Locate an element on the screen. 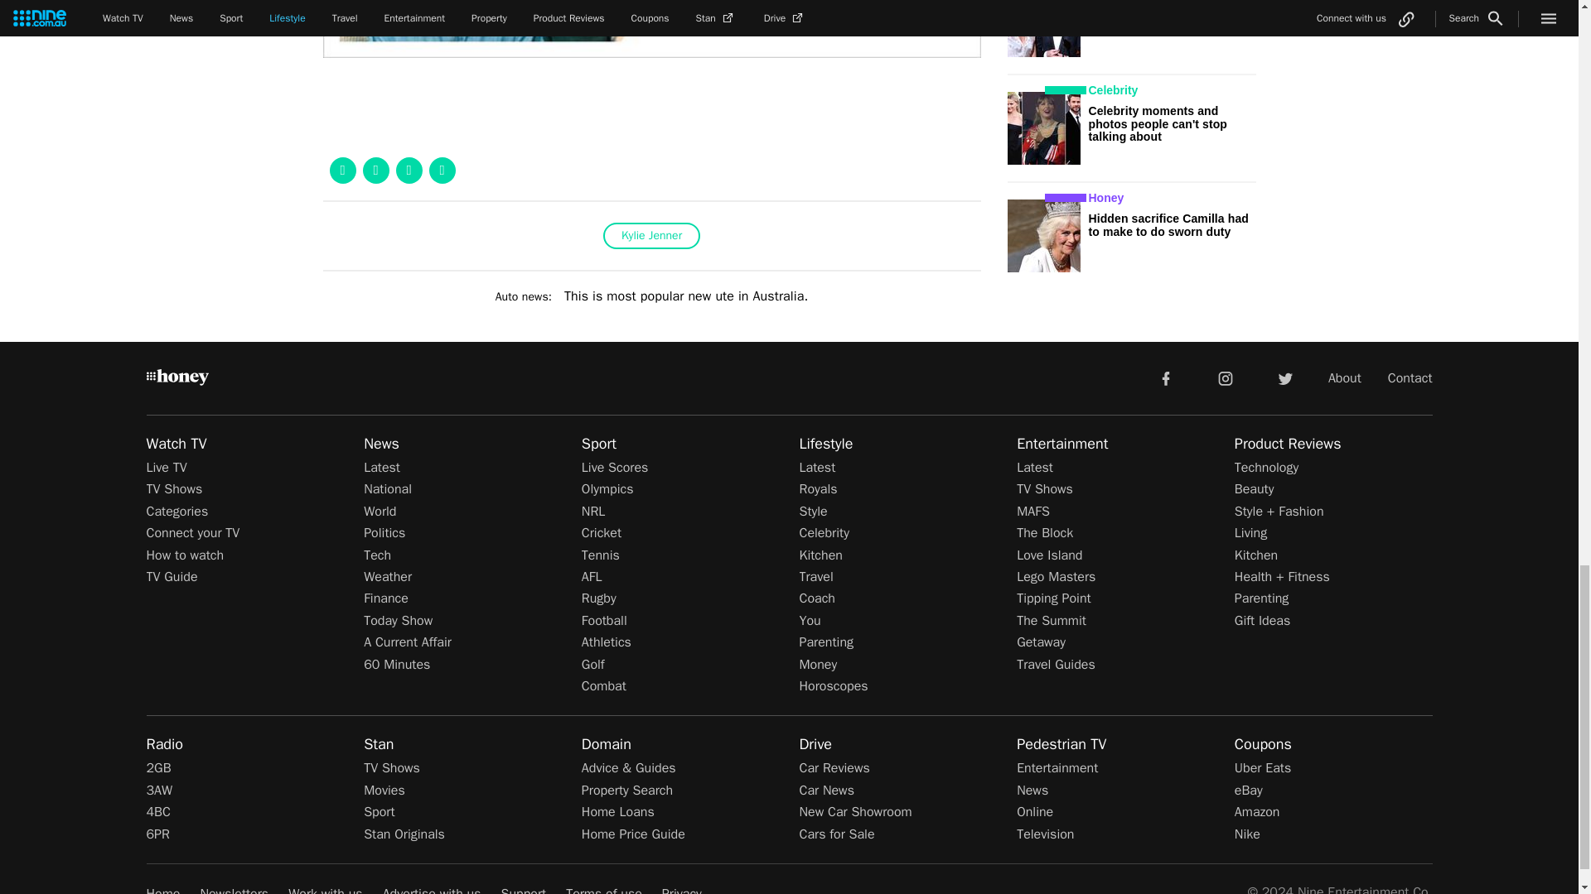  instagram is located at coordinates (1226, 377).